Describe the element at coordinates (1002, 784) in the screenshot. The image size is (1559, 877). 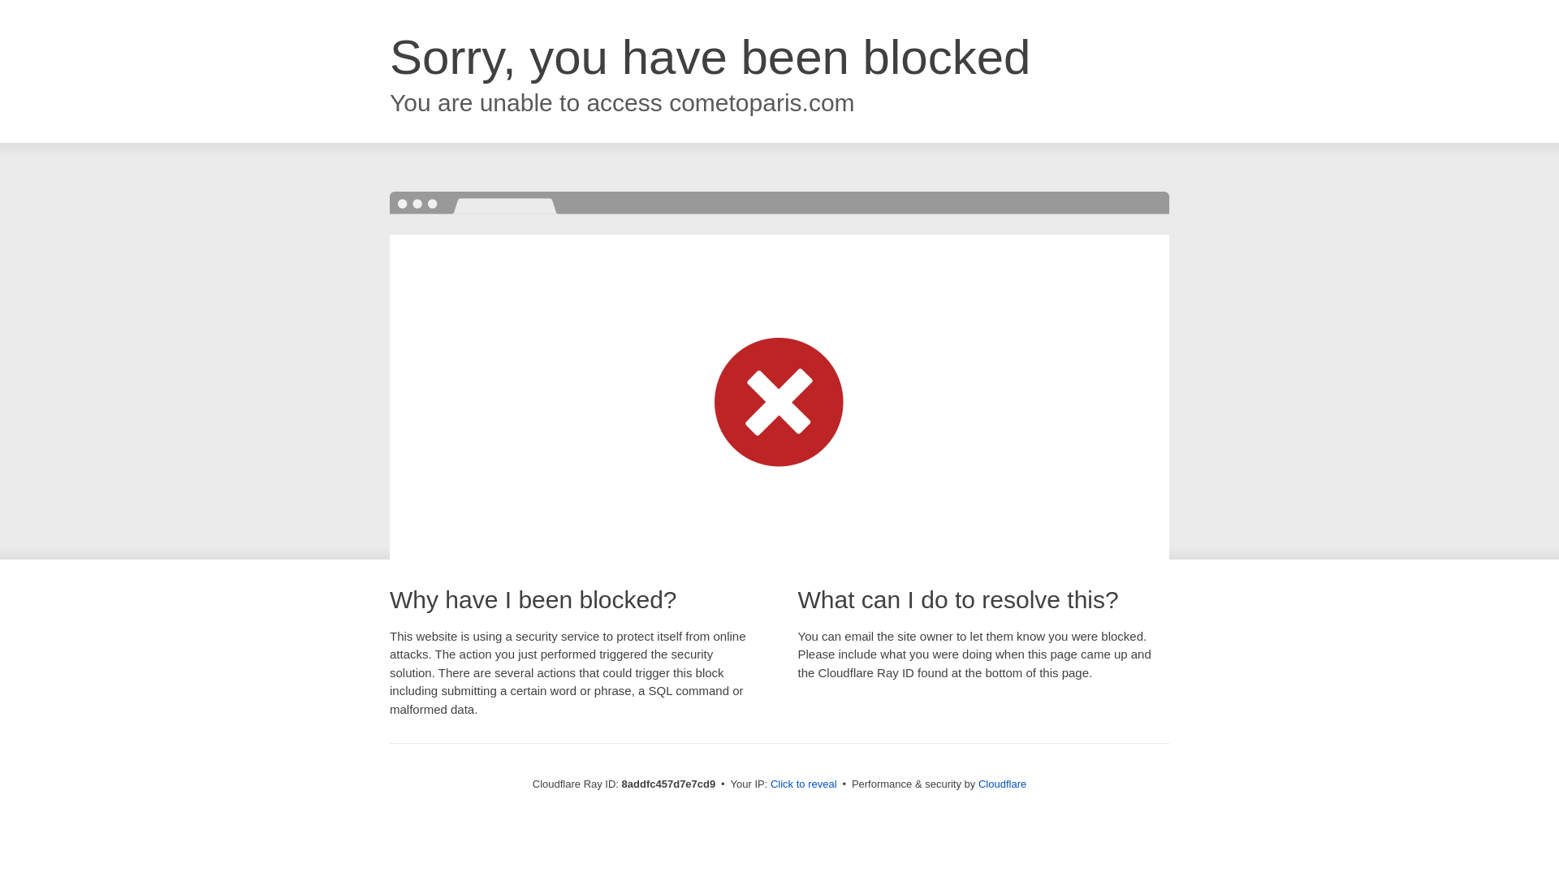
I see `Cloudflare` at that location.